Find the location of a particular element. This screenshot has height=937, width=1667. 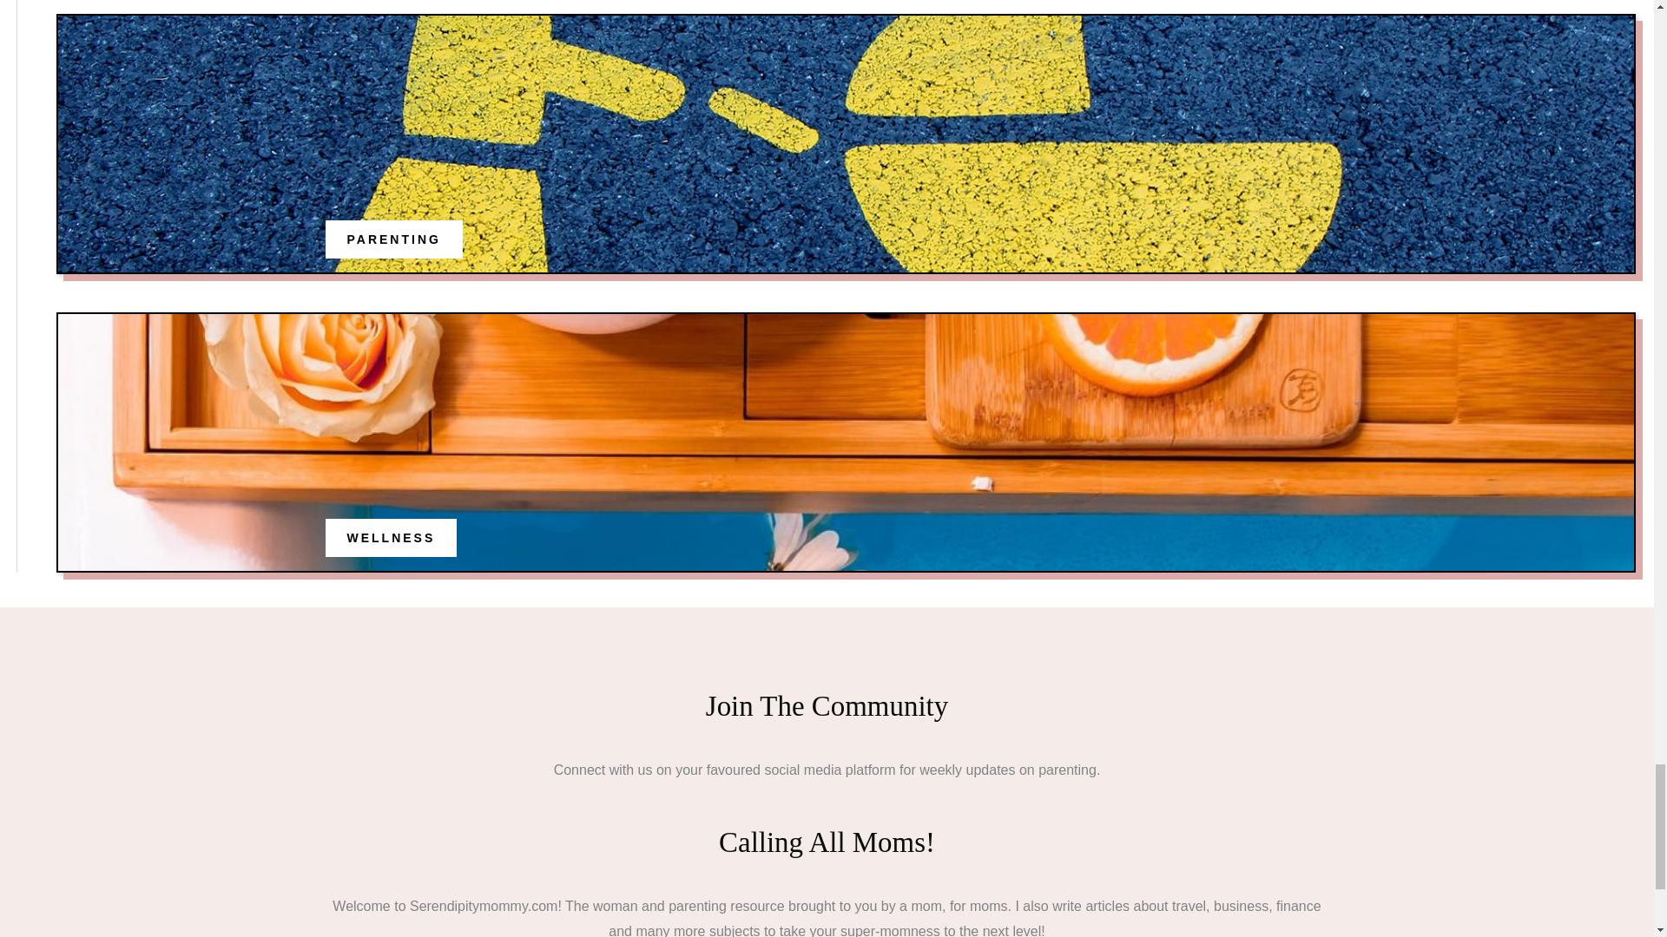

WELLNESS is located at coordinates (391, 538).